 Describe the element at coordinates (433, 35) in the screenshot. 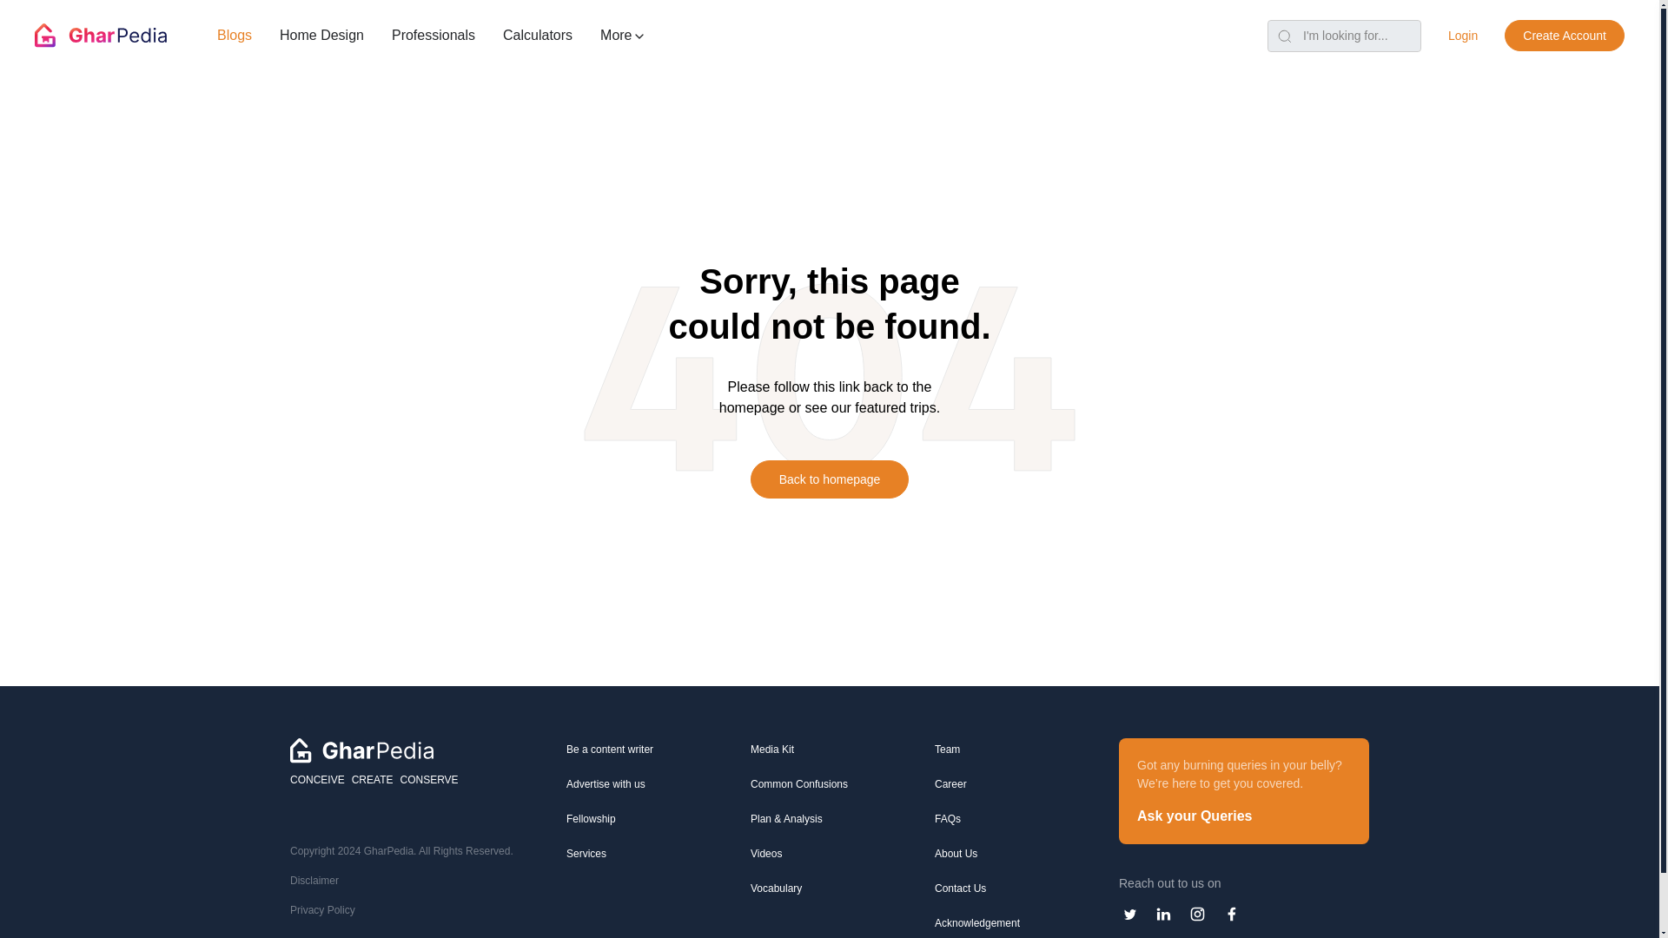

I see `Professionals` at that location.